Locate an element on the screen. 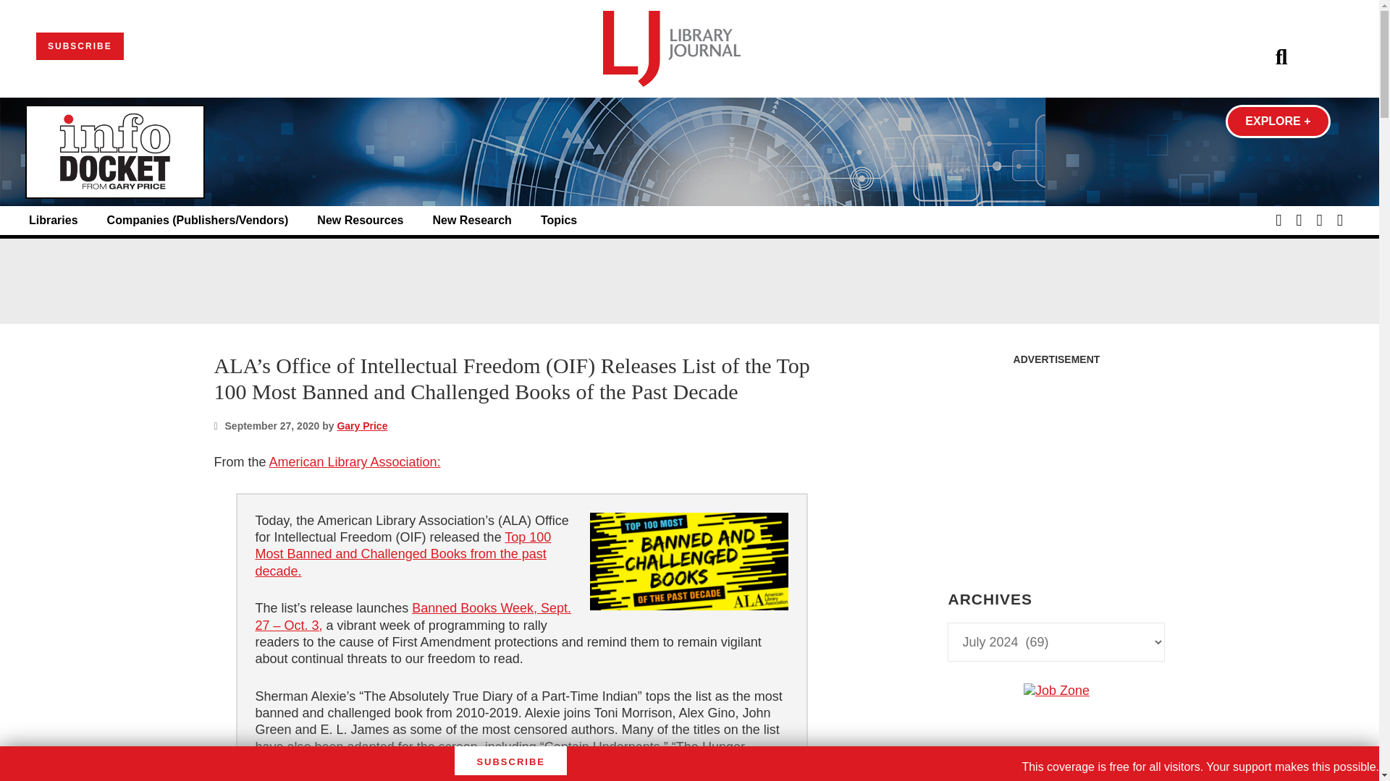  SUBSCRIBE is located at coordinates (80, 46).